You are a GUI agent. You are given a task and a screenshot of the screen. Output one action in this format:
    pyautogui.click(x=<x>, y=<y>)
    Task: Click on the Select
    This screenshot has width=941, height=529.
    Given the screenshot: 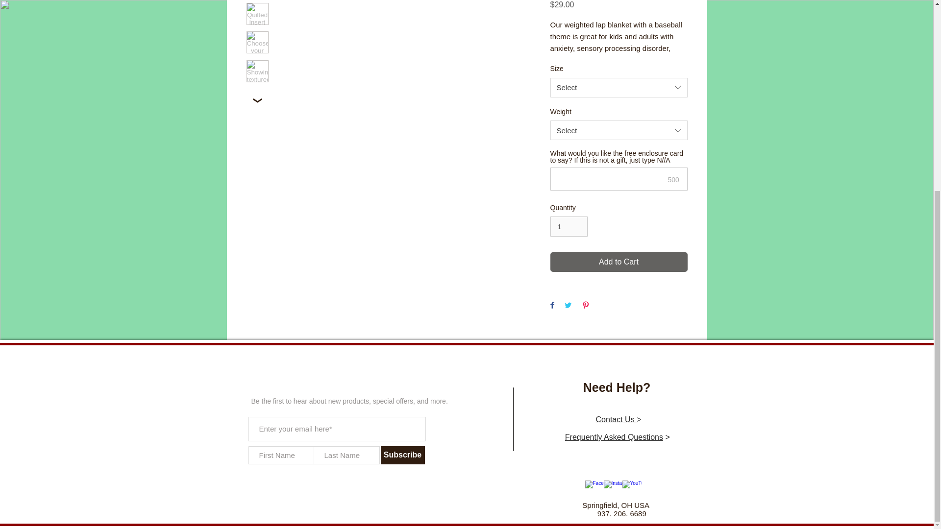 What is the action you would take?
    pyautogui.click(x=618, y=130)
    